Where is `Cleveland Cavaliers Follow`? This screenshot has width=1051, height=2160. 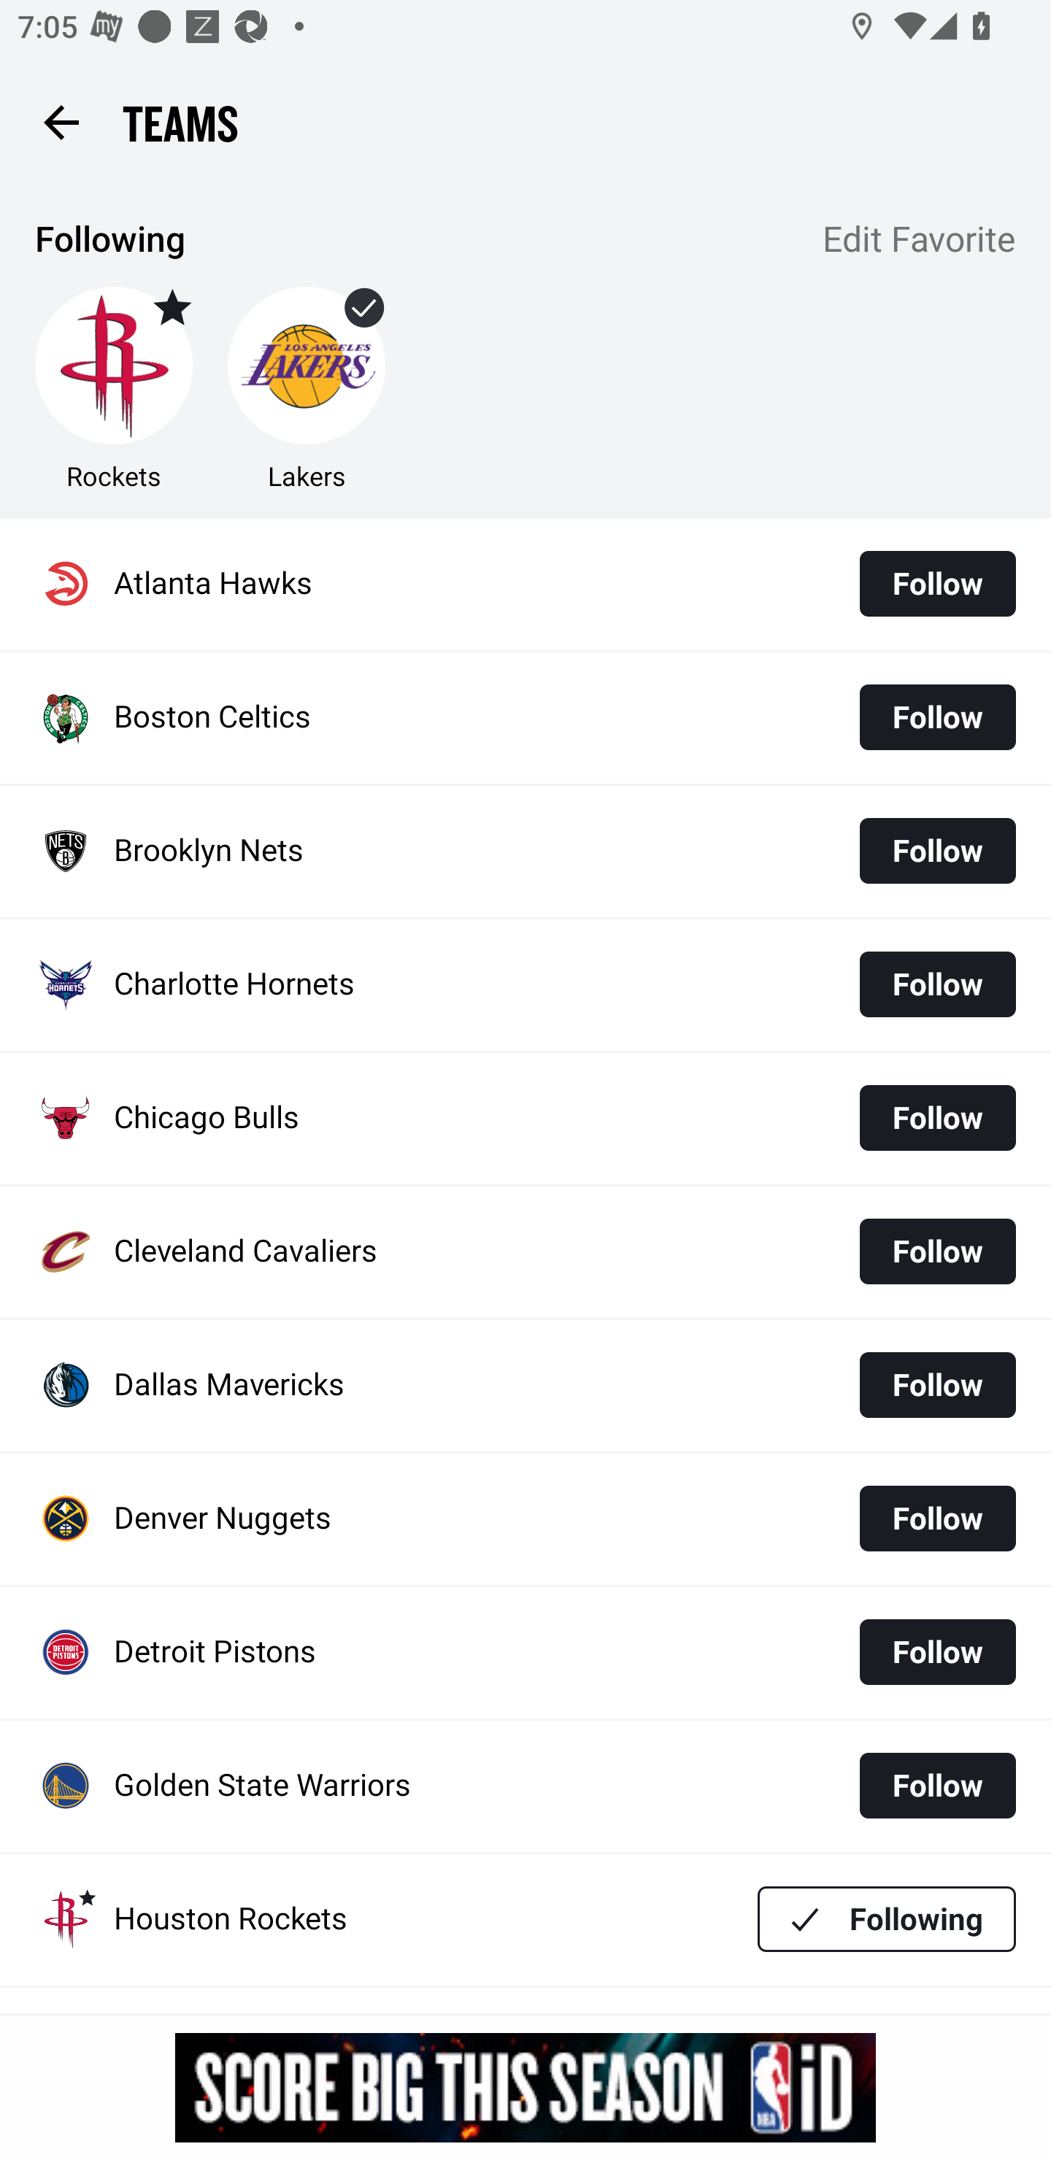 Cleveland Cavaliers Follow is located at coordinates (525, 1251).